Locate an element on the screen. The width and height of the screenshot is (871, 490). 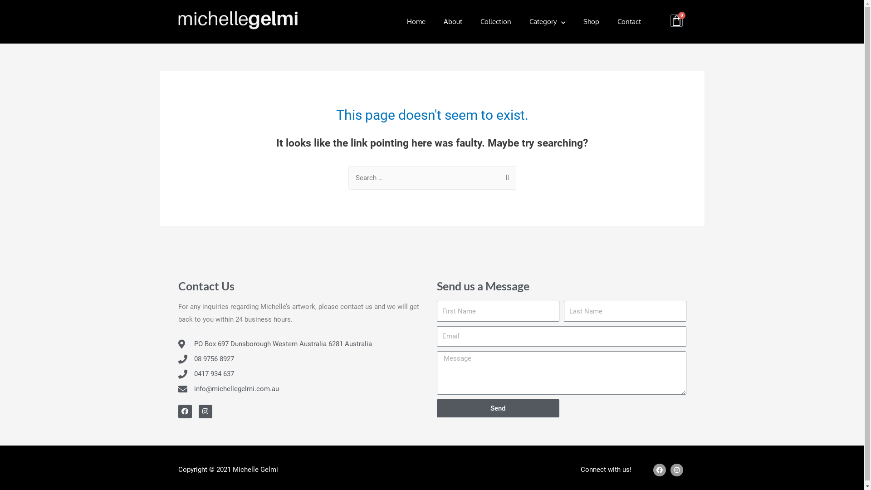
0417 934 637 is located at coordinates (303, 374).